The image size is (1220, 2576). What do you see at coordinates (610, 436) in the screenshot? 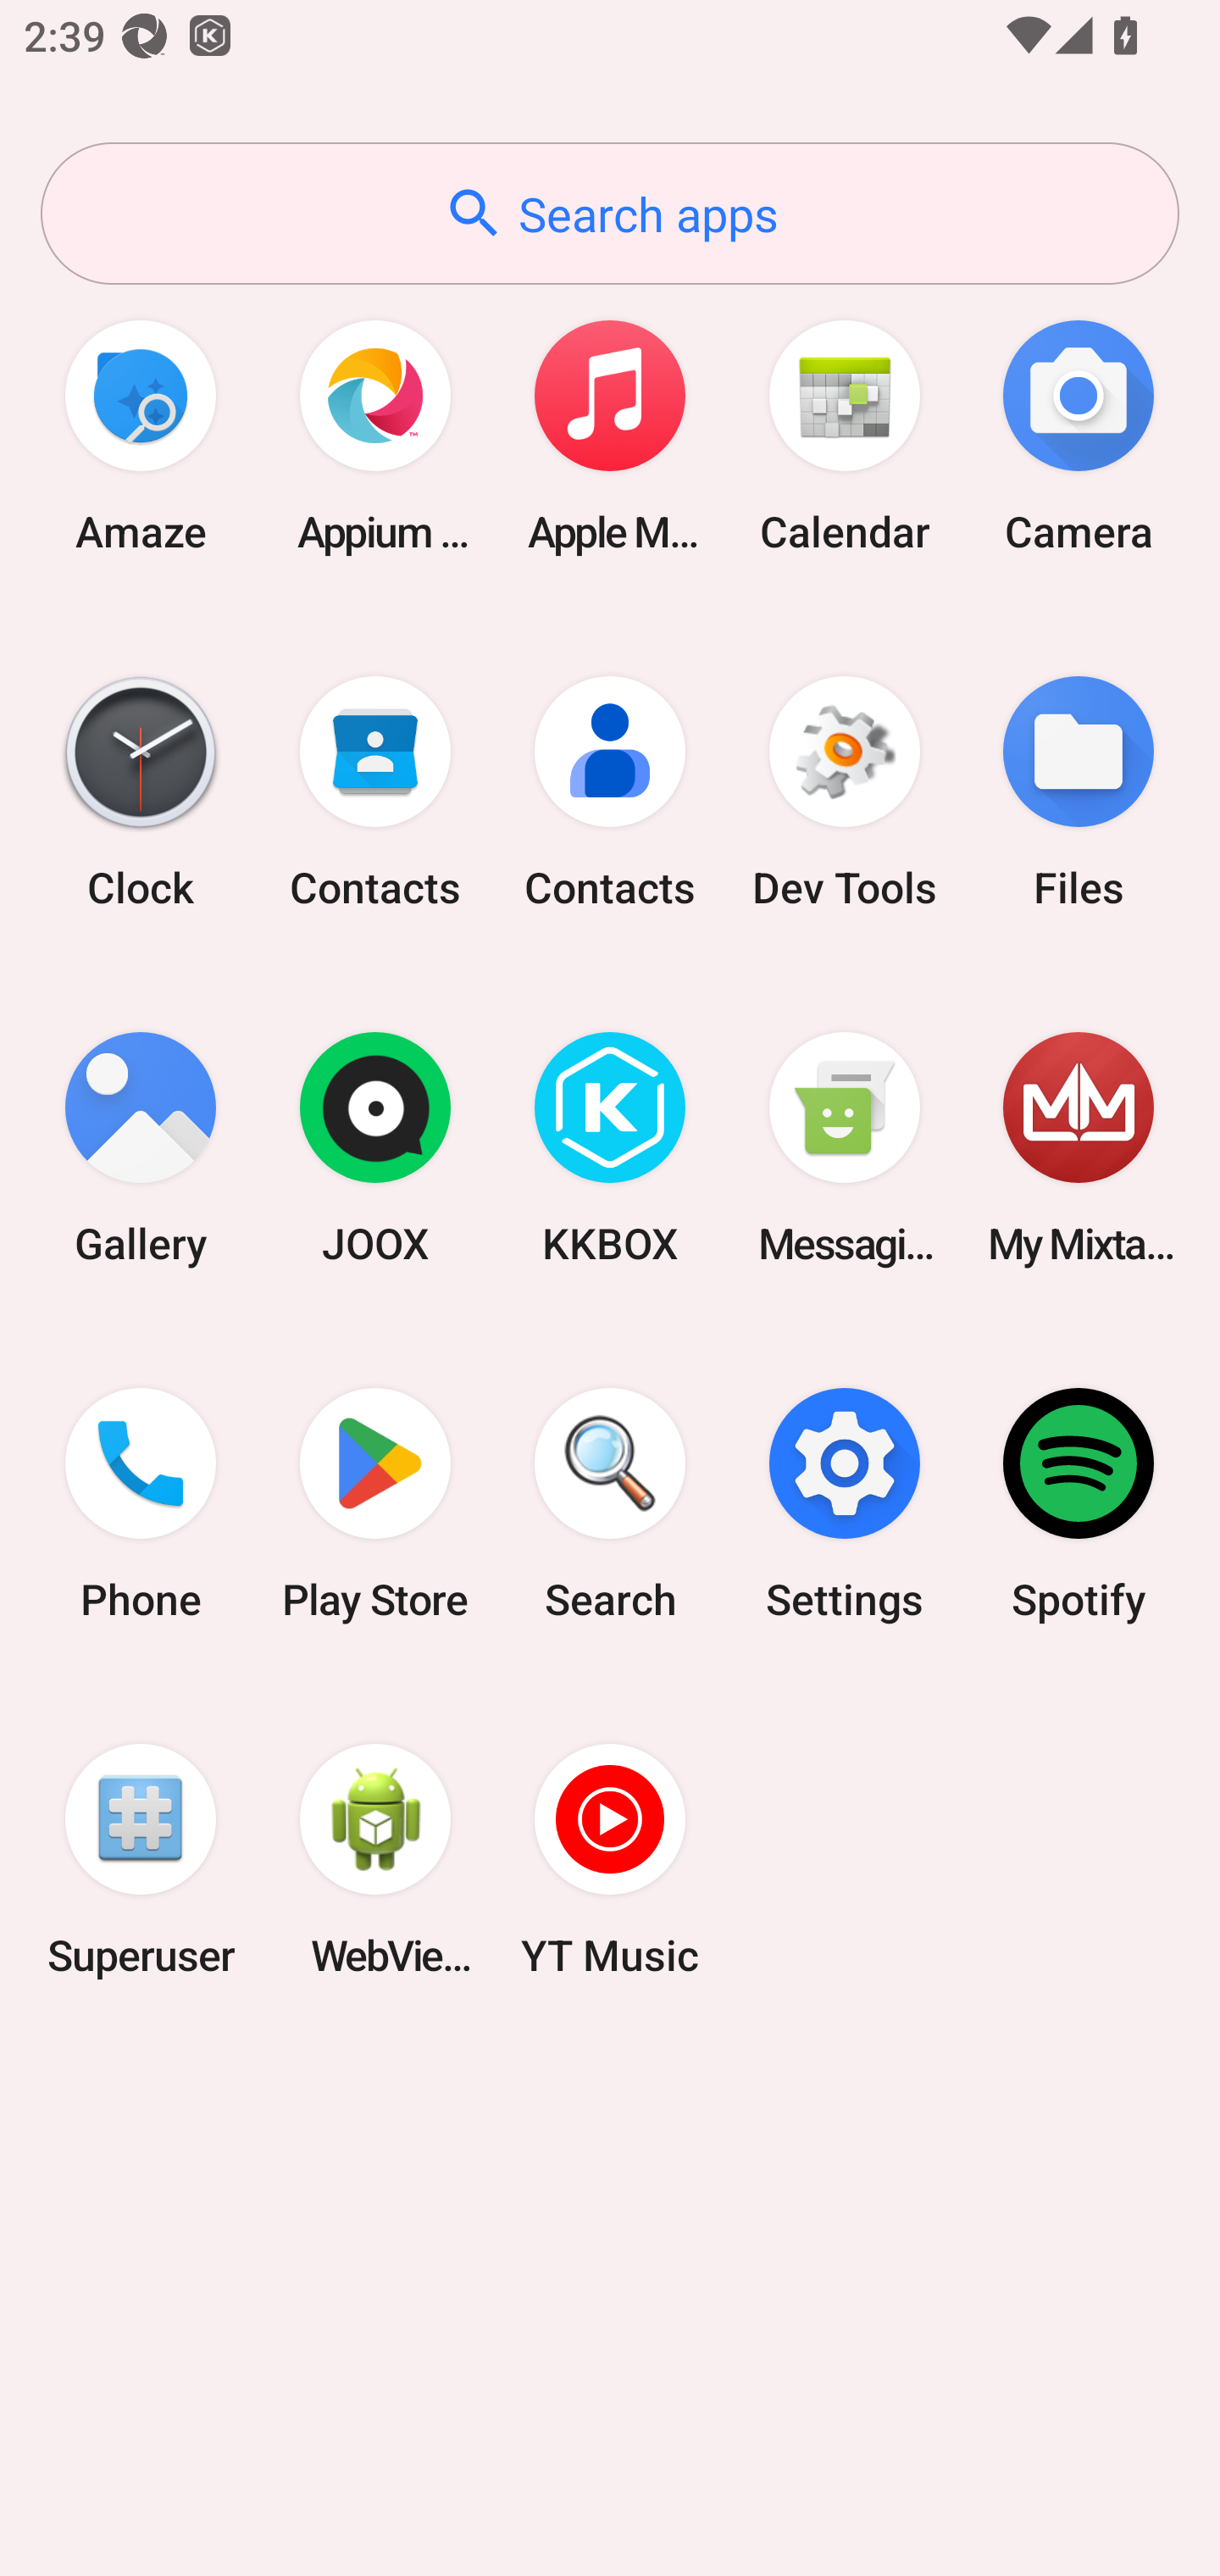
I see `Apple Music` at bounding box center [610, 436].